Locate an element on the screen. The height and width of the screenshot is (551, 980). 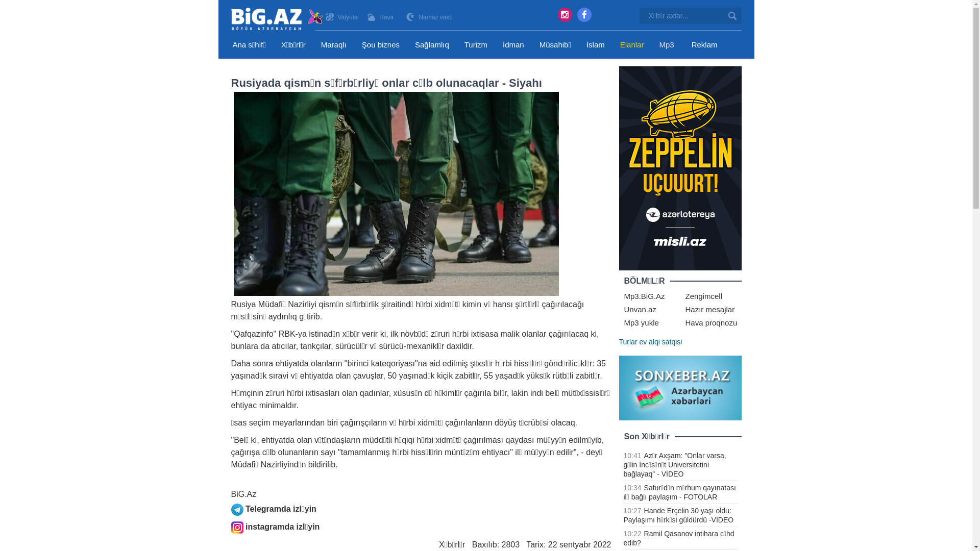
instagram big.az is located at coordinates (565, 15).